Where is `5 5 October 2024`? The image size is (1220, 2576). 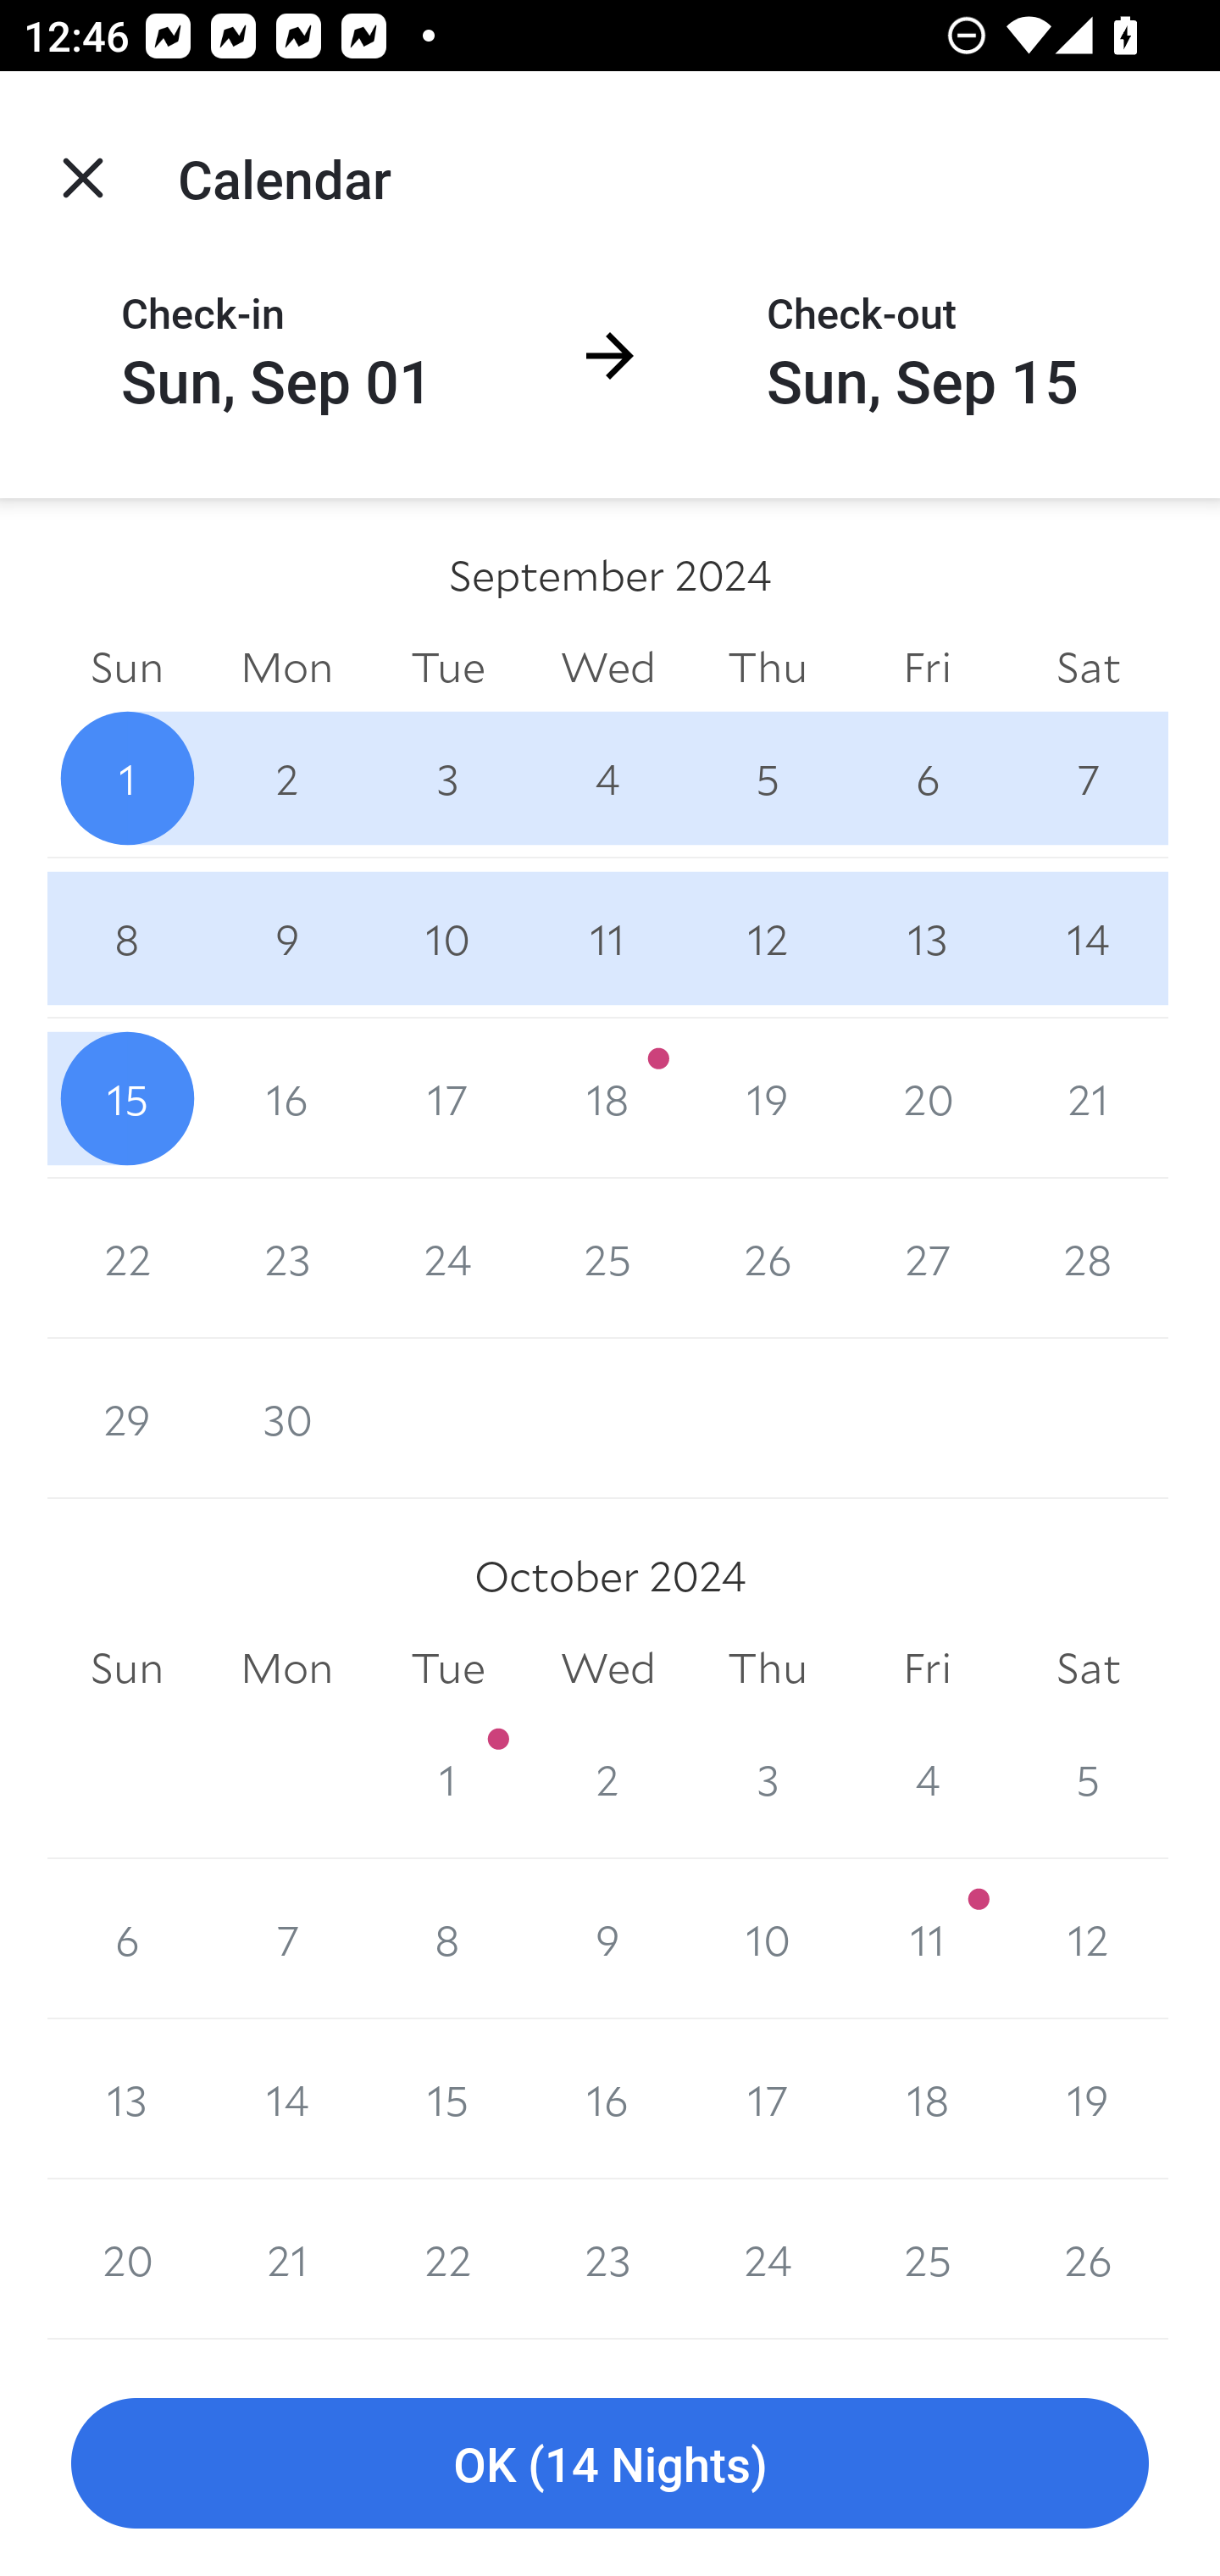 5 5 October 2024 is located at coordinates (1088, 1779).